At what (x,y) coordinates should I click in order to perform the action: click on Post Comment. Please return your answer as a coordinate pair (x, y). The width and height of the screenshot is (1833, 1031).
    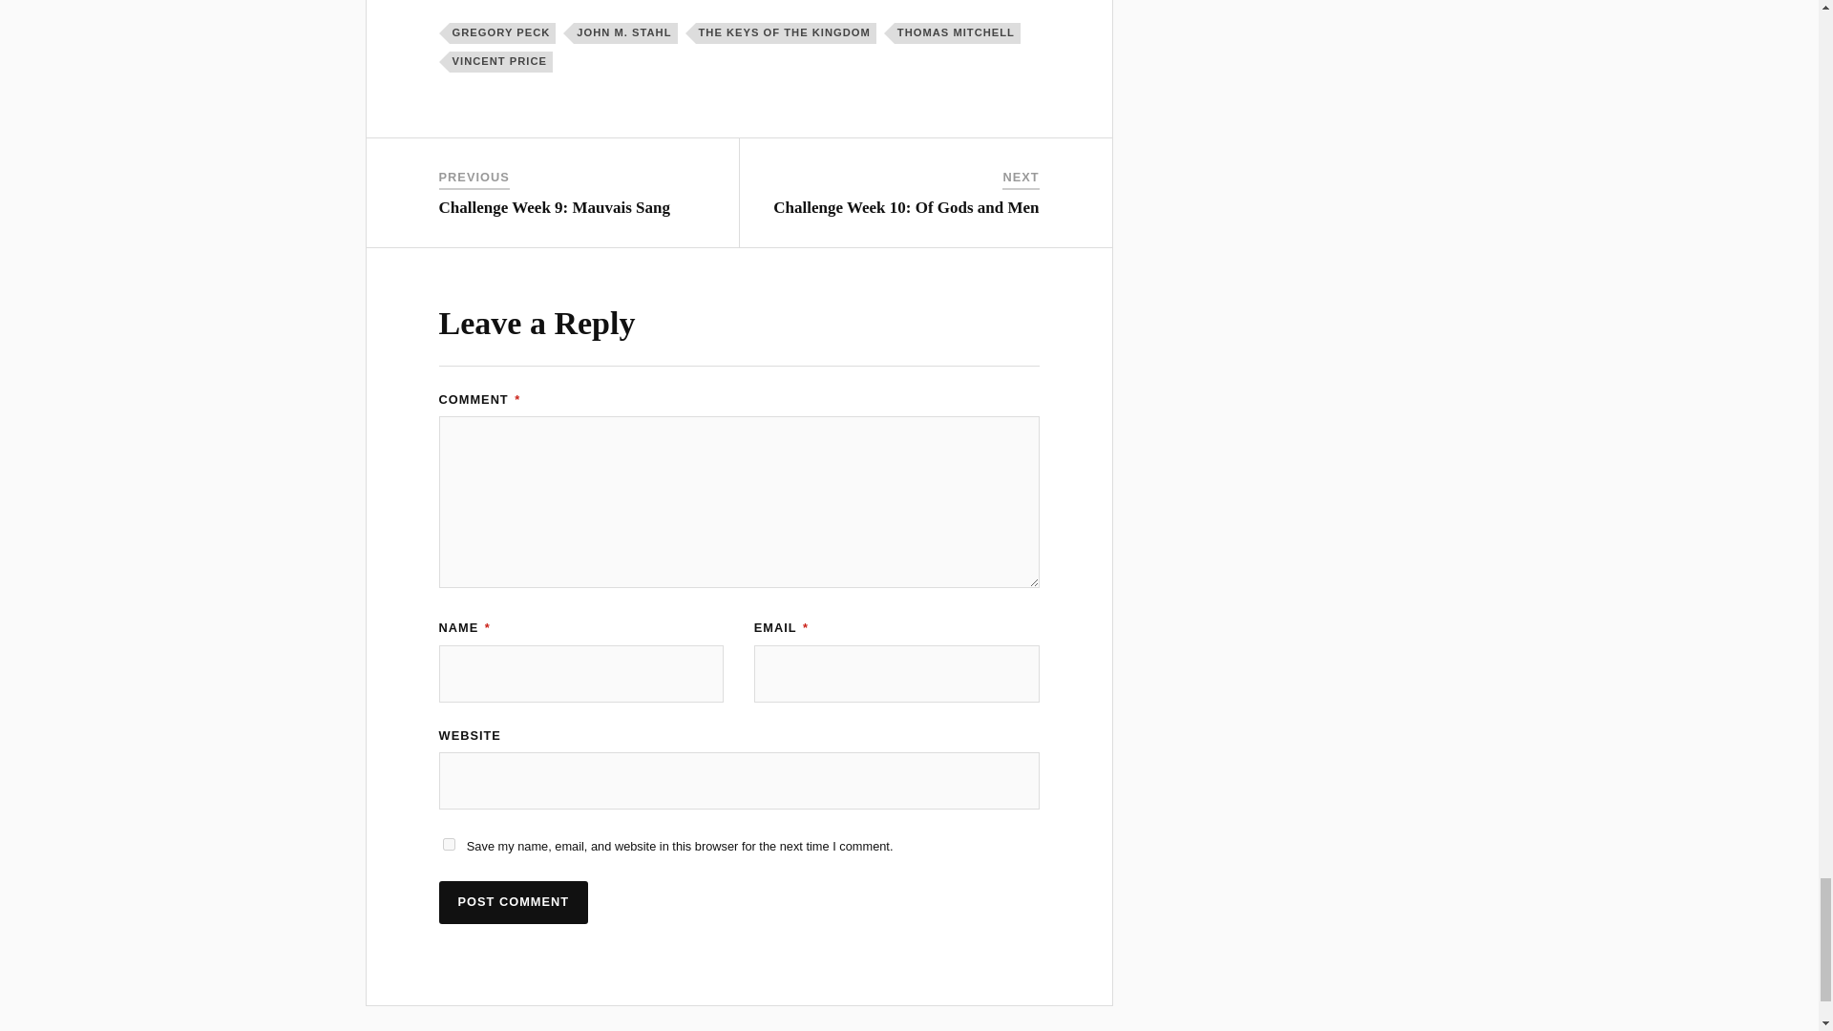
    Looking at the image, I should click on (514, 902).